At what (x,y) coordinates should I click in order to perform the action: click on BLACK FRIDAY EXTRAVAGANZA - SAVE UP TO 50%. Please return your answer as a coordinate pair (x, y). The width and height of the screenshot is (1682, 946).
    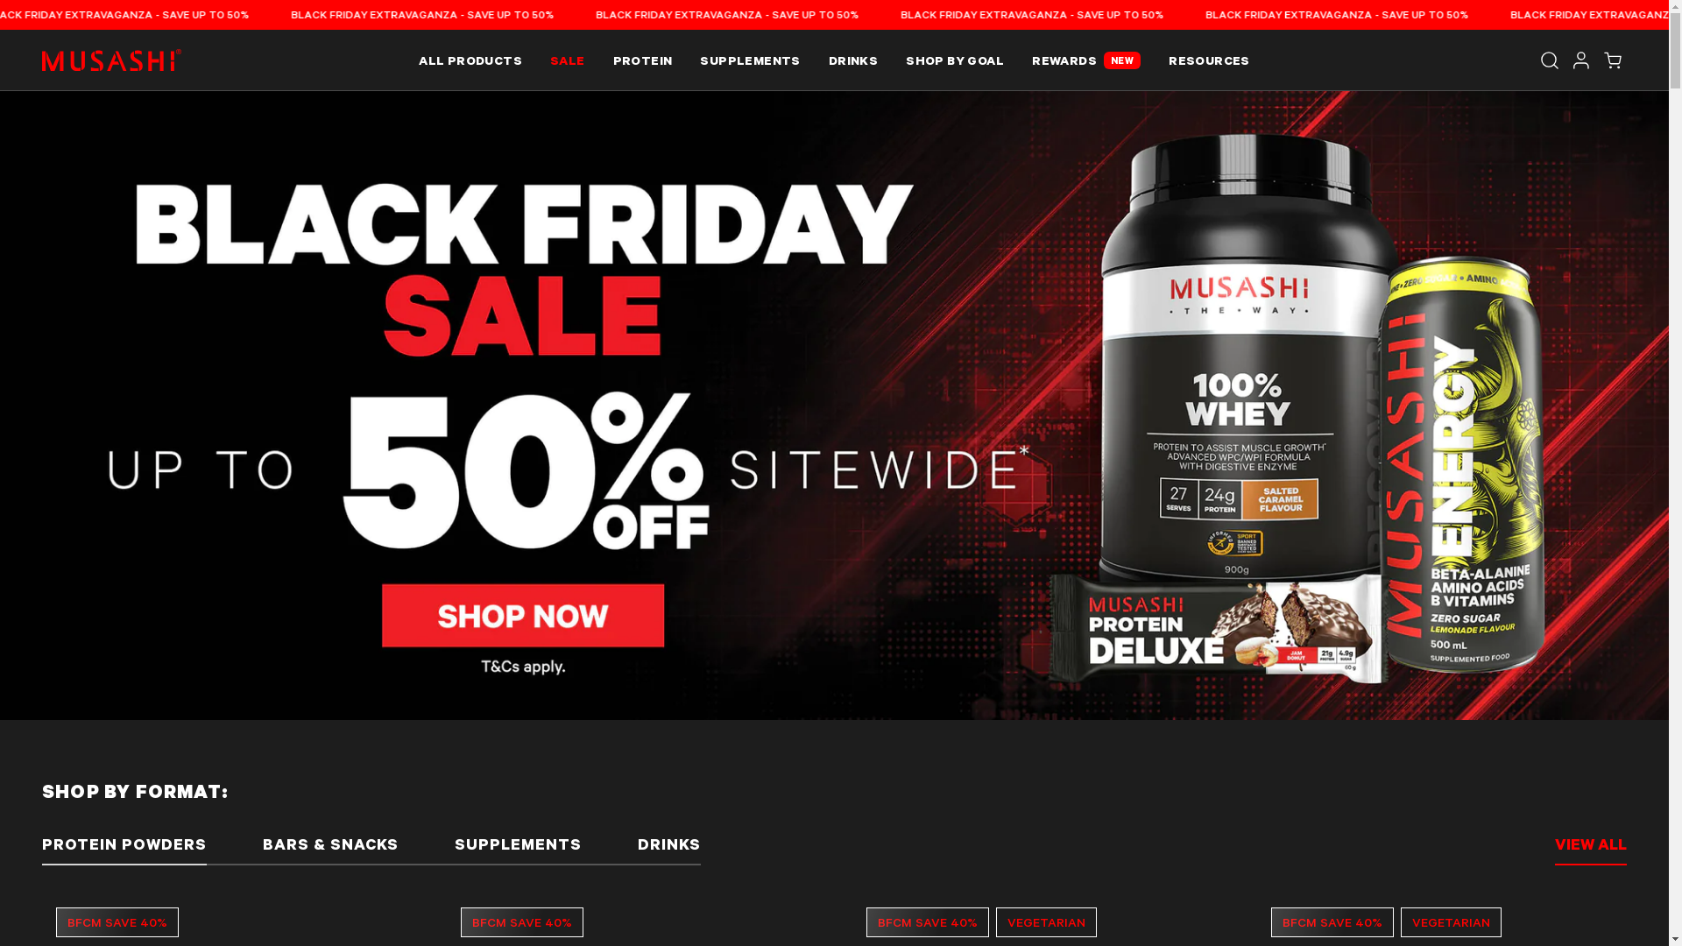
    Looking at the image, I should click on (1038, 14).